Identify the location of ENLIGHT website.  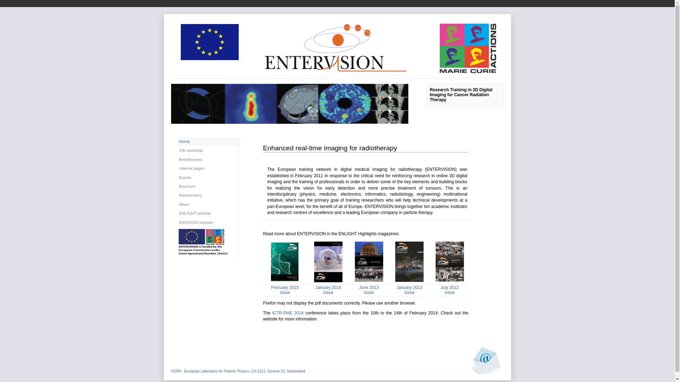
(208, 213).